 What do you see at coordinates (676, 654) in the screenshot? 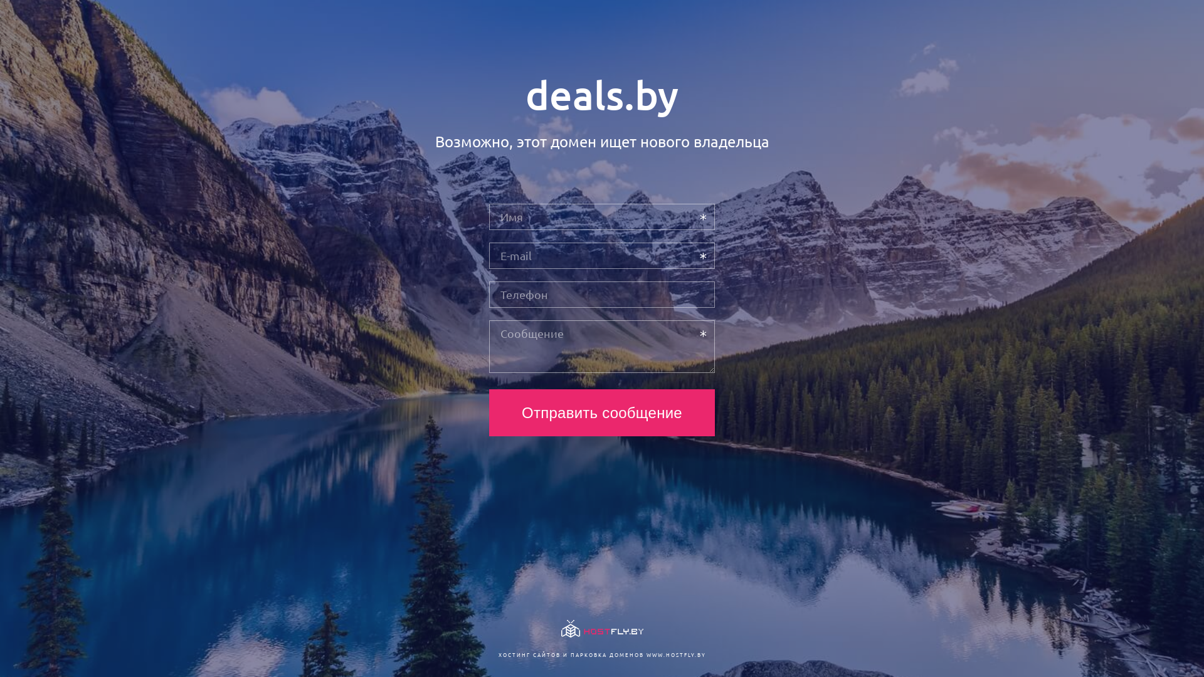
I see `WWW.HOSTFLY.BY` at bounding box center [676, 654].